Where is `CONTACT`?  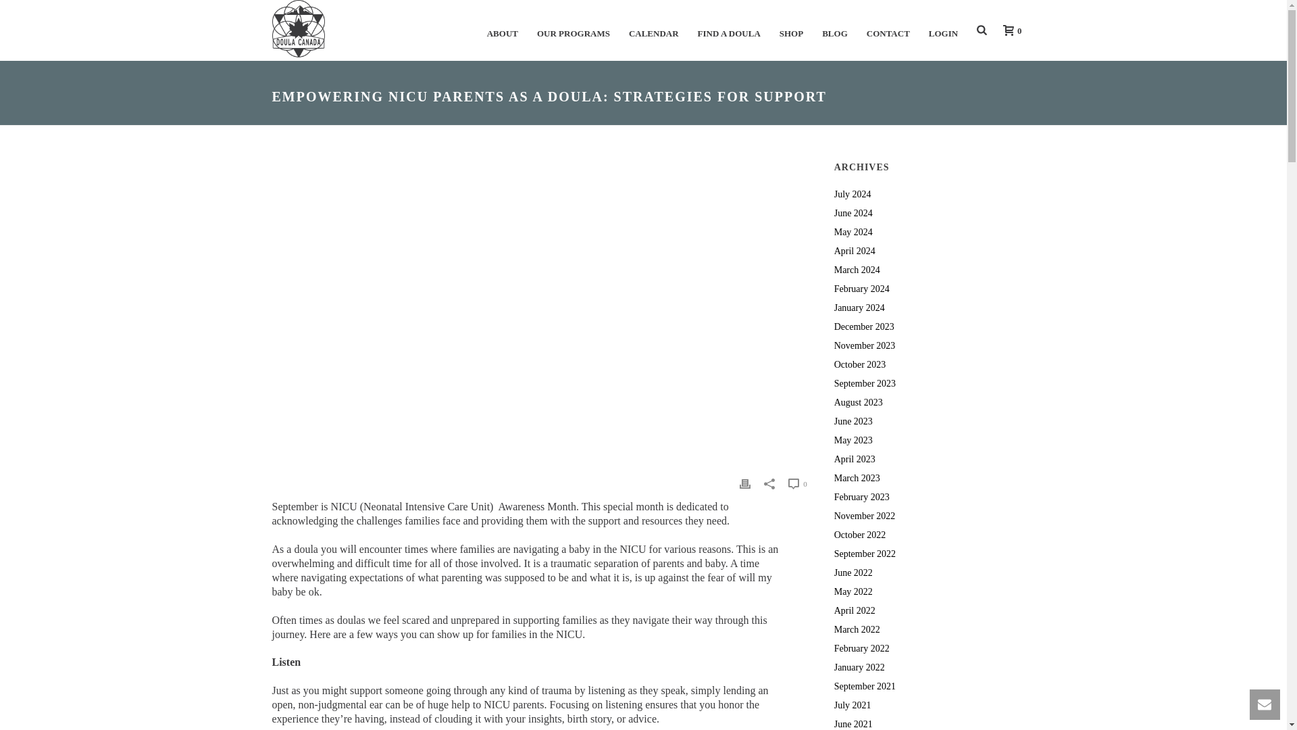
CONTACT is located at coordinates (888, 30).